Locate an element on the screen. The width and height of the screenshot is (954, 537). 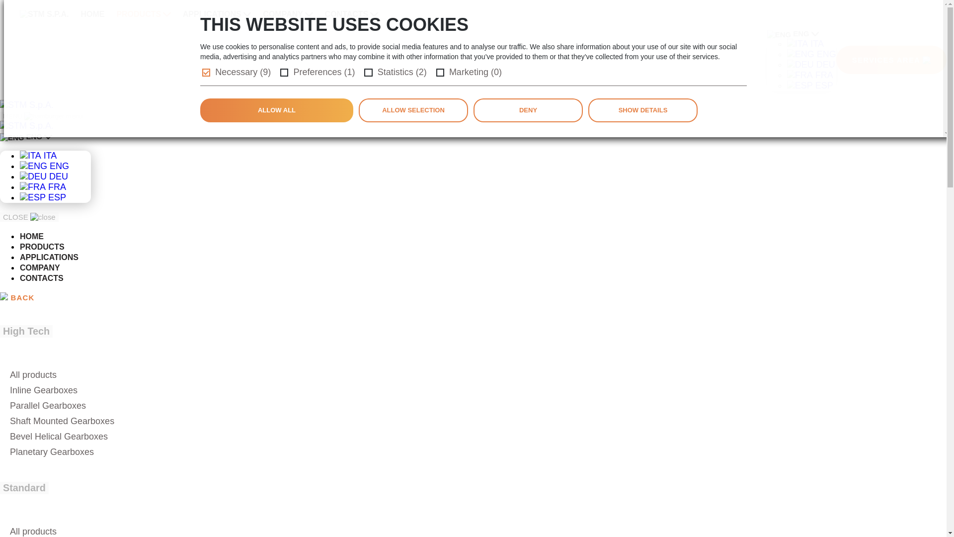
ALLOW ALL is located at coordinates (276, 110).